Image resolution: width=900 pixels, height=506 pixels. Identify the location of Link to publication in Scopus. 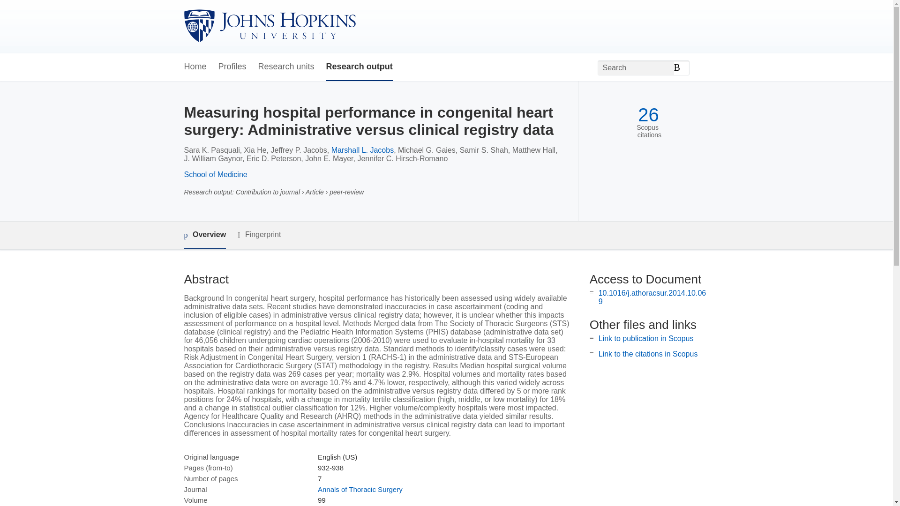
(646, 338).